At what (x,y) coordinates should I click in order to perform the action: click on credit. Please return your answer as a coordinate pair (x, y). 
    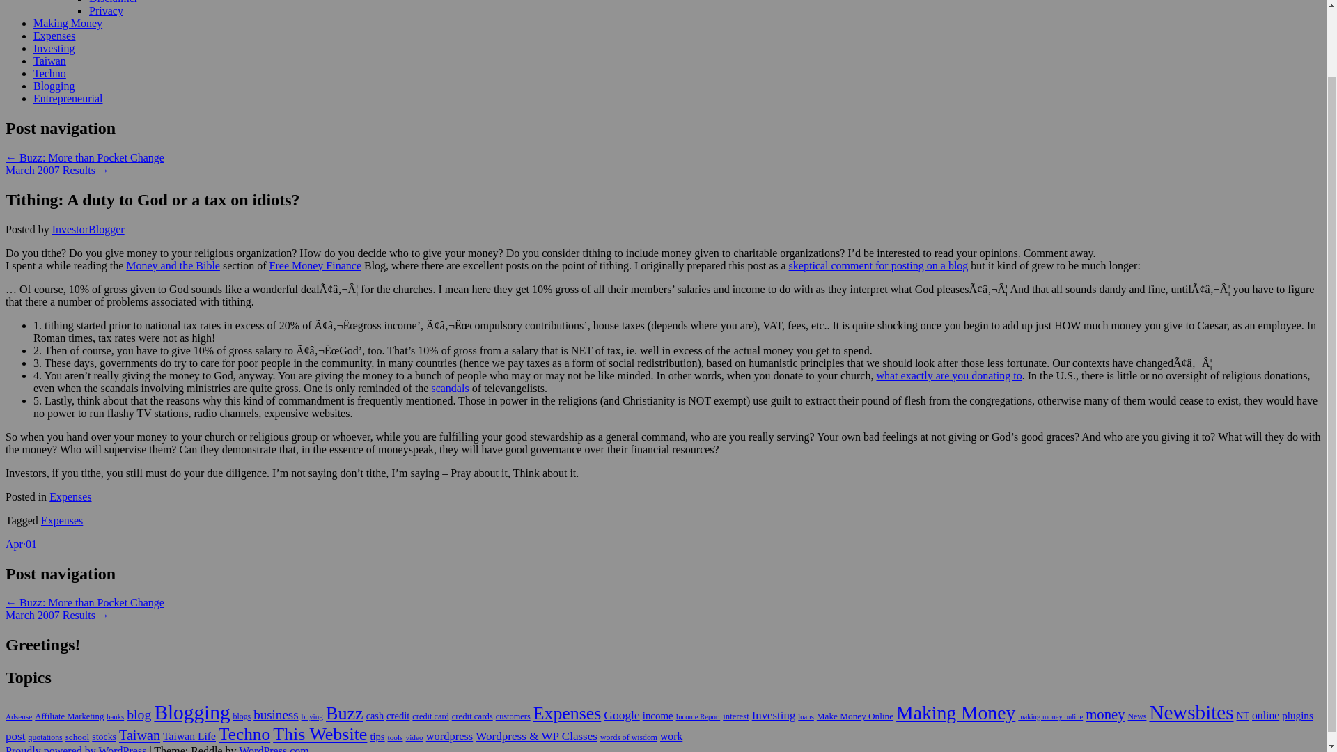
    Looking at the image, I should click on (397, 715).